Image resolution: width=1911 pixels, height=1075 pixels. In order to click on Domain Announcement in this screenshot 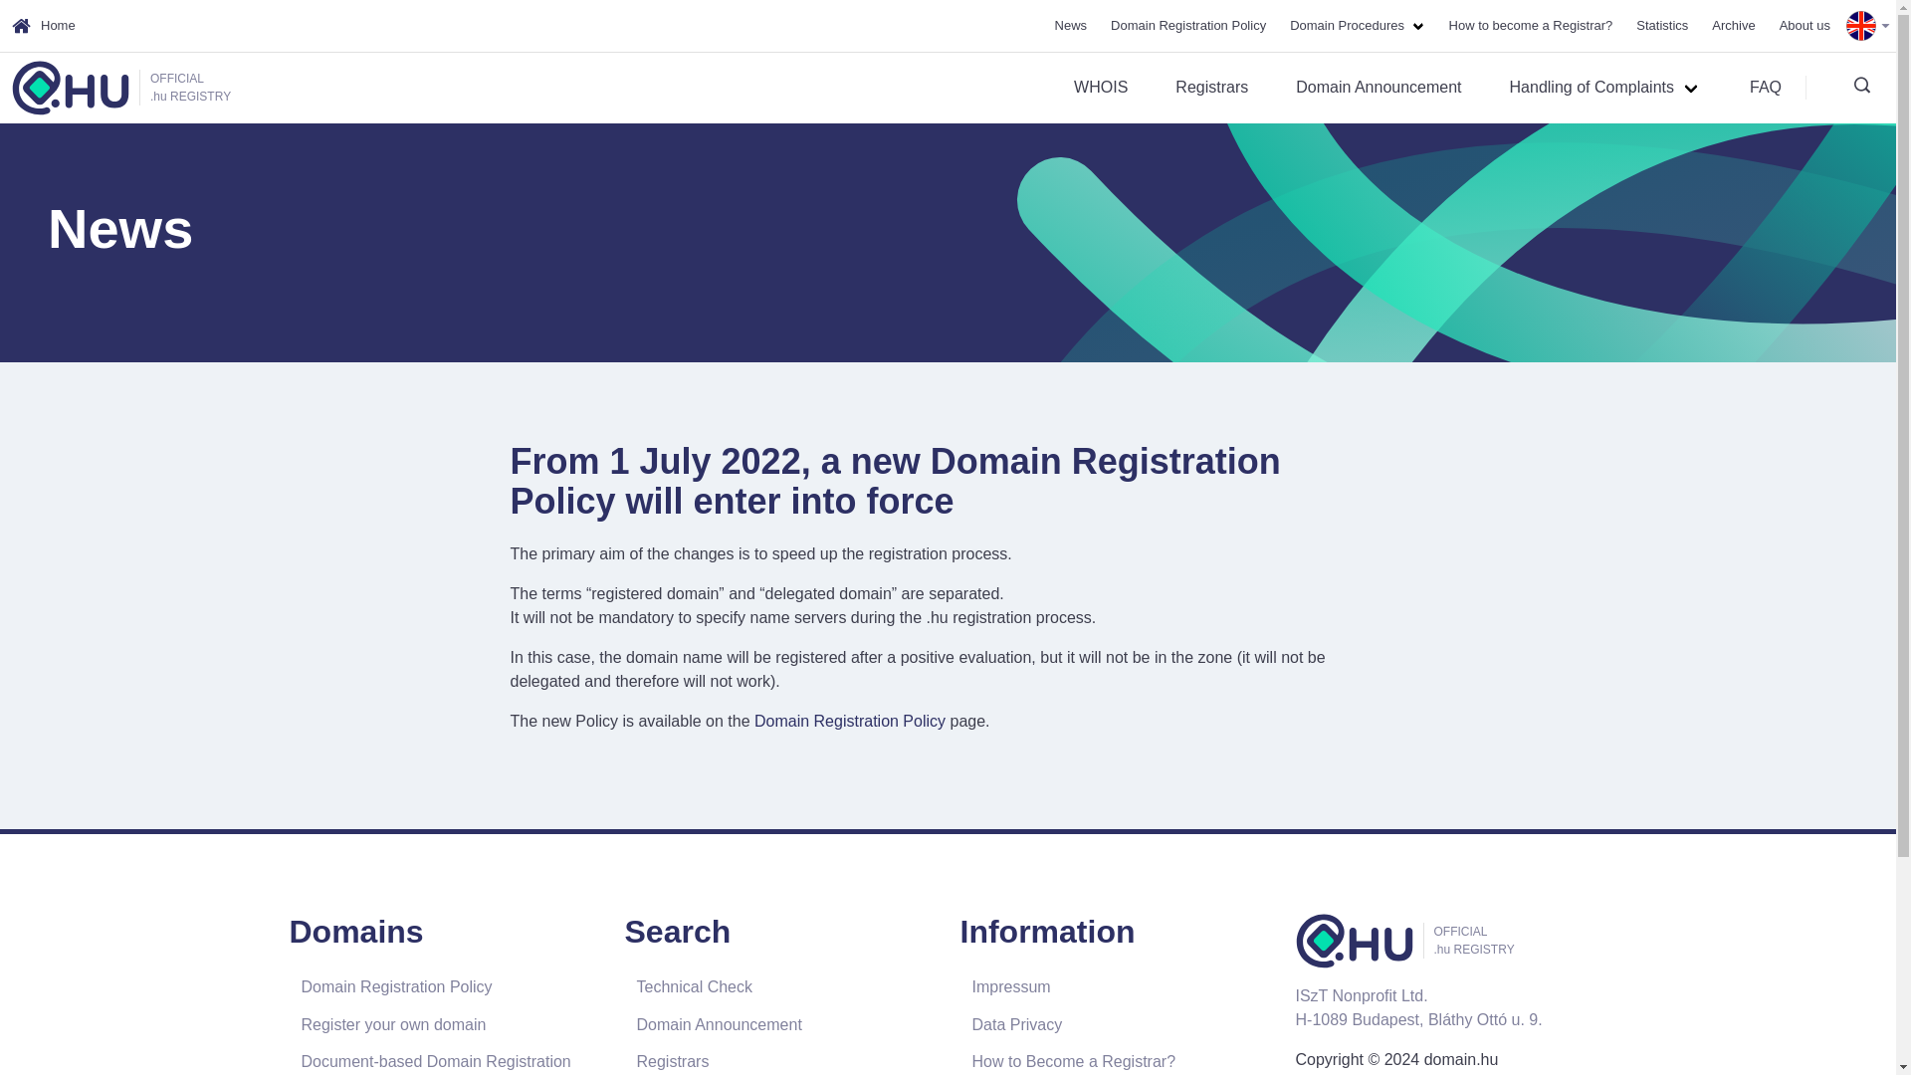, I will do `click(1379, 88)`.